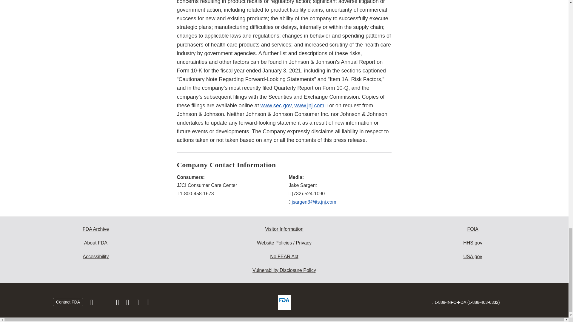 The height and width of the screenshot is (322, 573). I want to click on Freedom of Information Act, so click(473, 229).